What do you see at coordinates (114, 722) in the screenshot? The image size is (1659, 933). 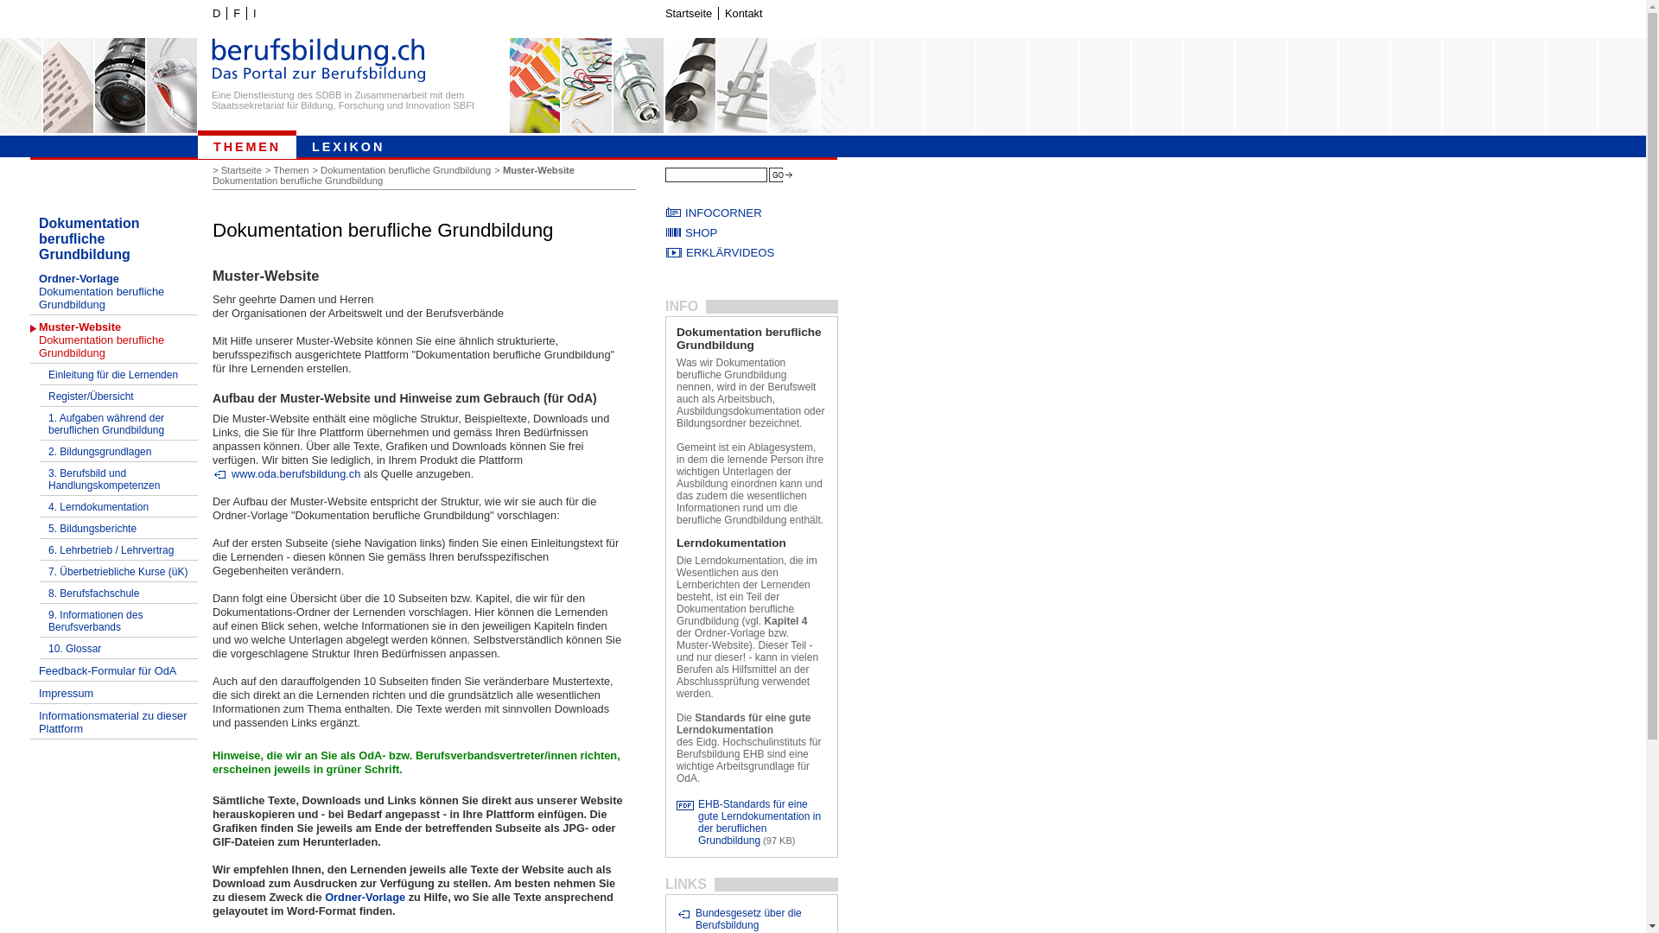 I see `Informationsmaterial zu dieser Plattform` at bounding box center [114, 722].